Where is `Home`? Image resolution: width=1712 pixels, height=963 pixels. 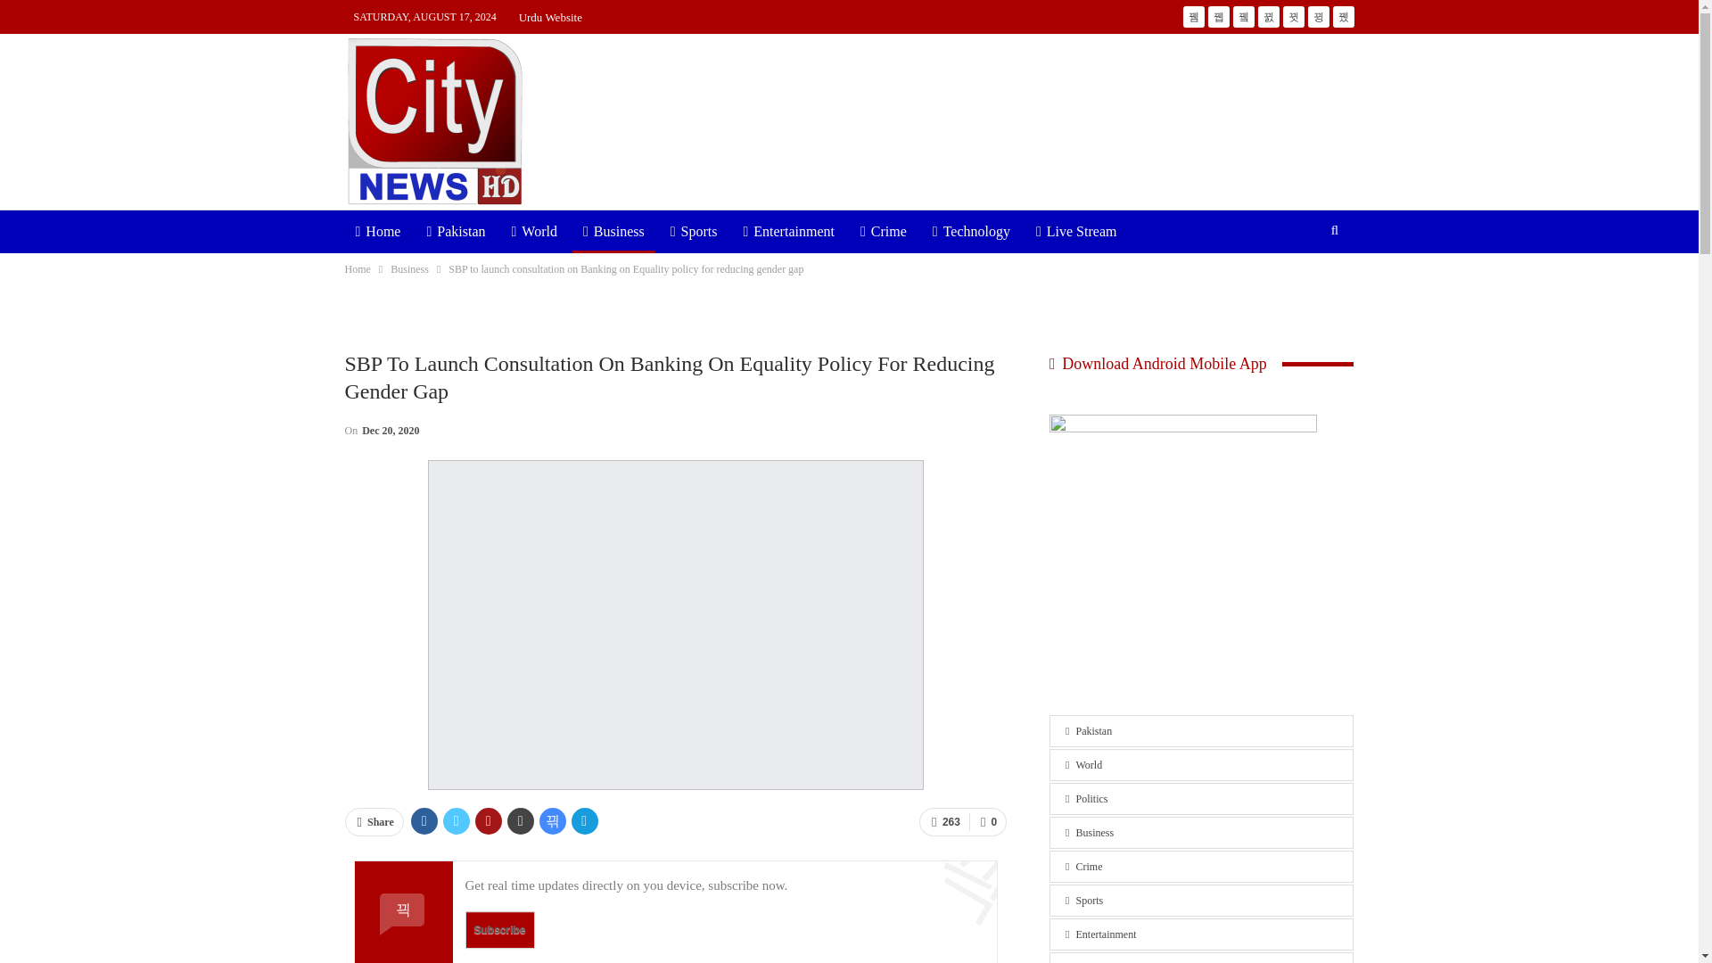
Home is located at coordinates (357, 269).